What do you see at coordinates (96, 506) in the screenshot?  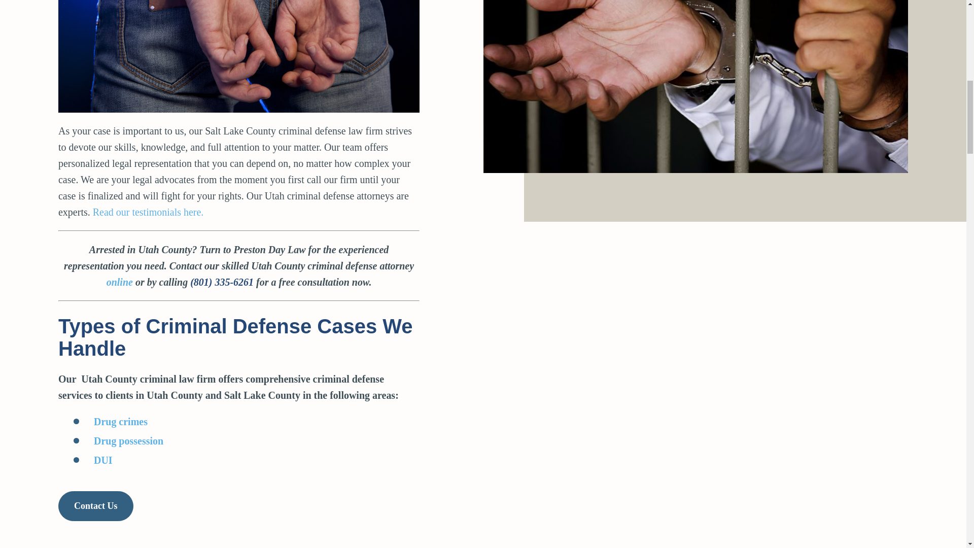 I see `Contact Us` at bounding box center [96, 506].